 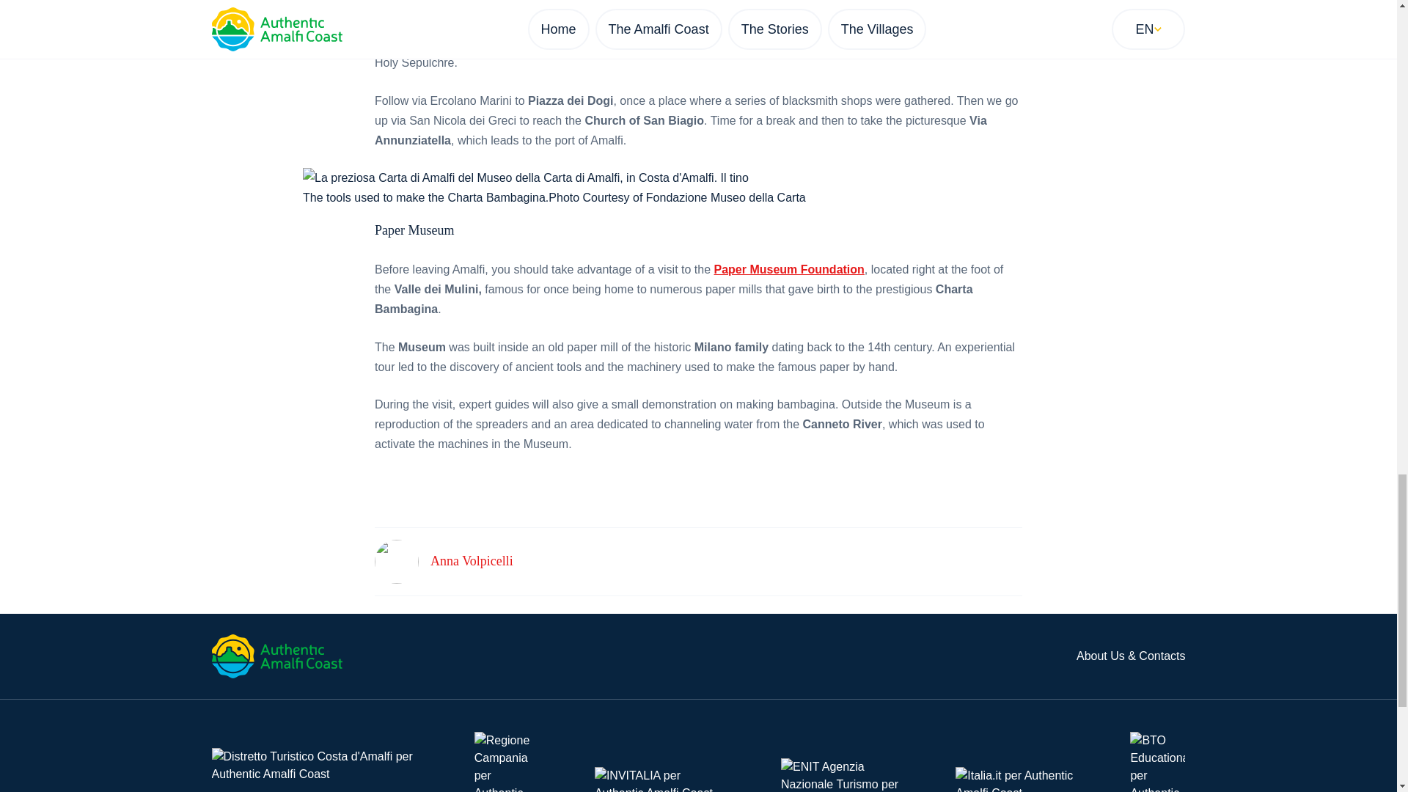 I want to click on Anna Volpicelli, so click(x=472, y=560).